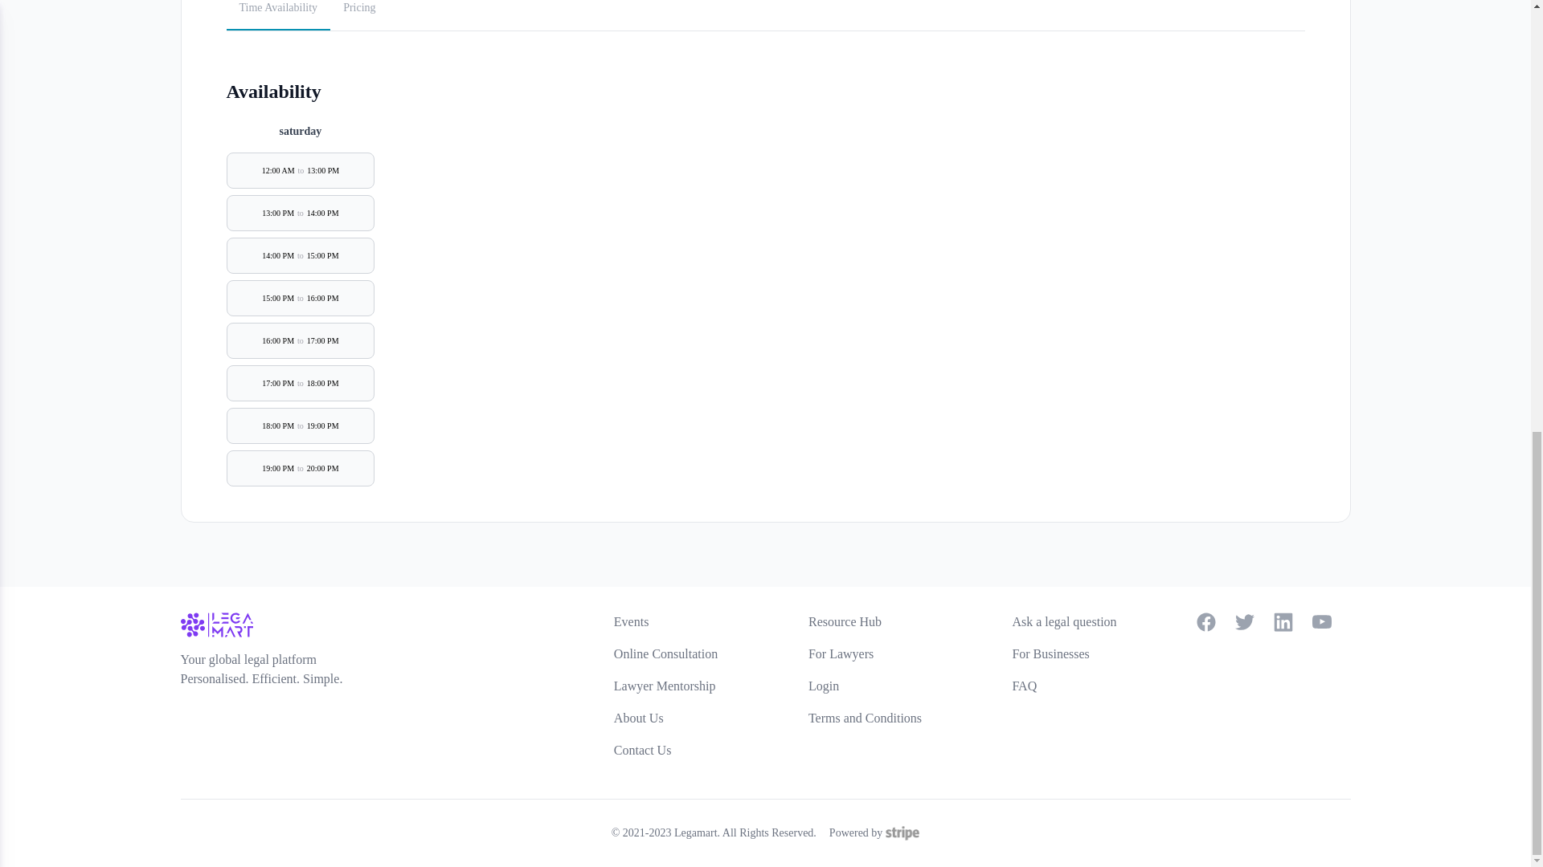 Image resolution: width=1543 pixels, height=867 pixels. I want to click on About Us, so click(638, 718).